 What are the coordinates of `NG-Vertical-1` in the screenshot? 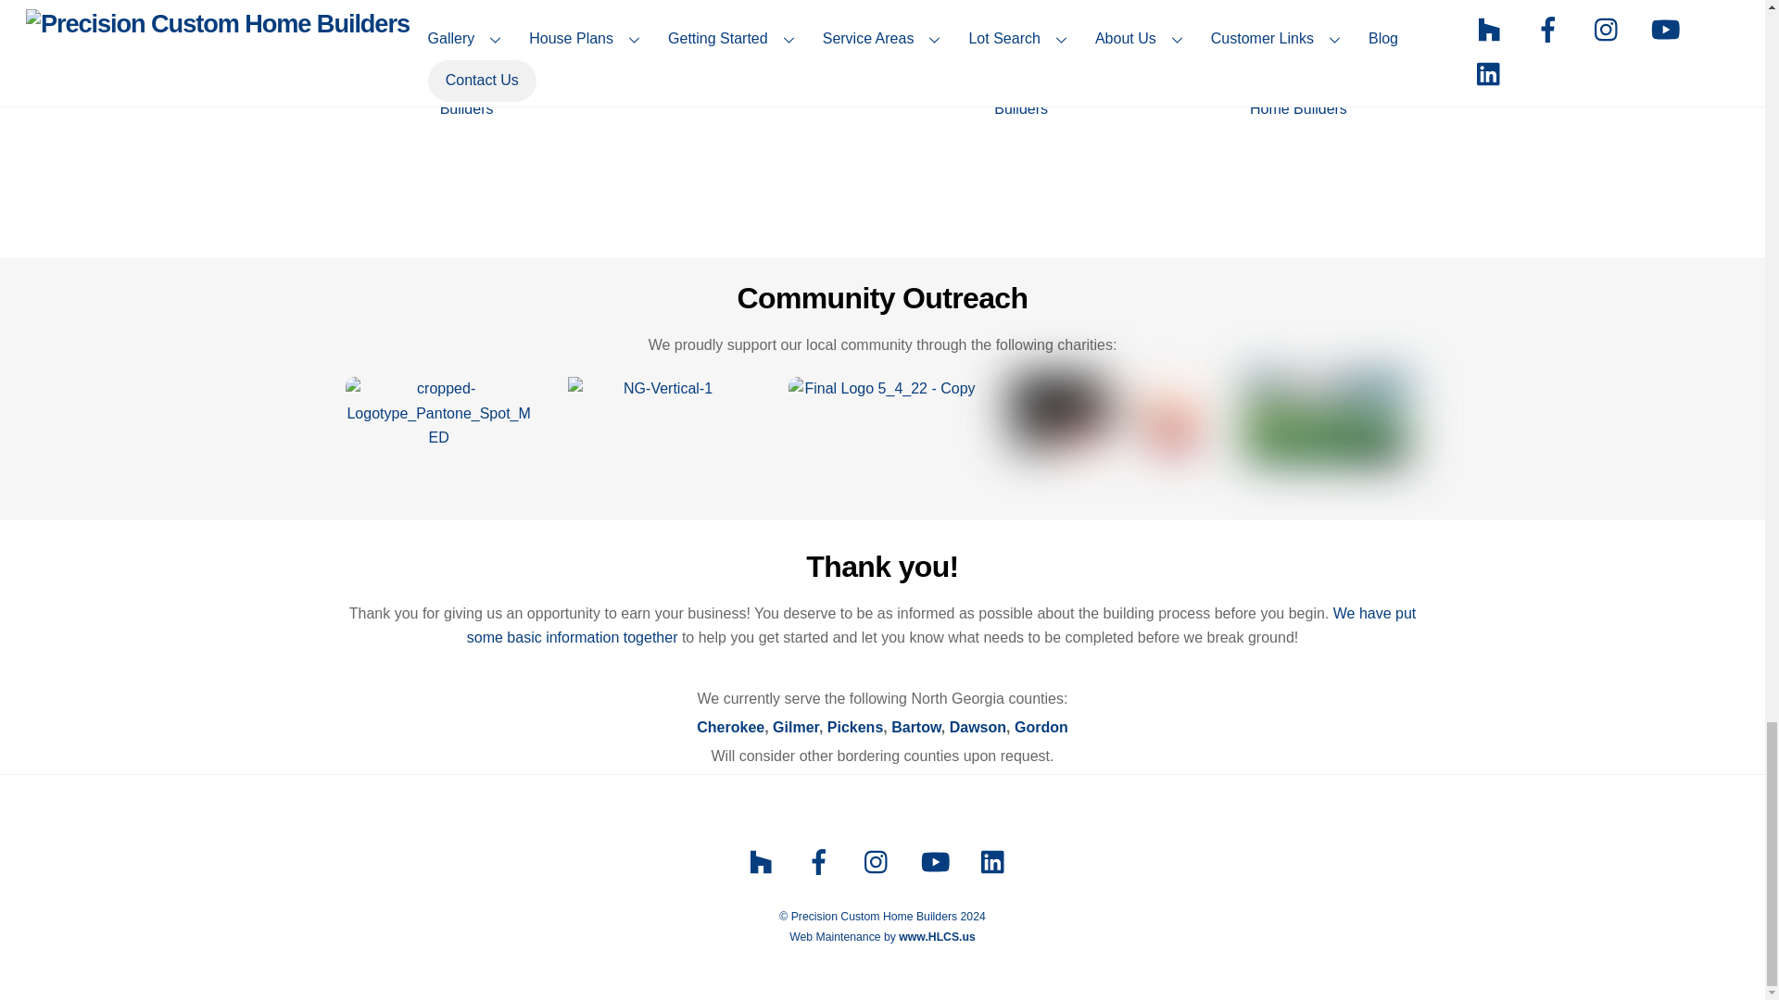 It's located at (661, 427).